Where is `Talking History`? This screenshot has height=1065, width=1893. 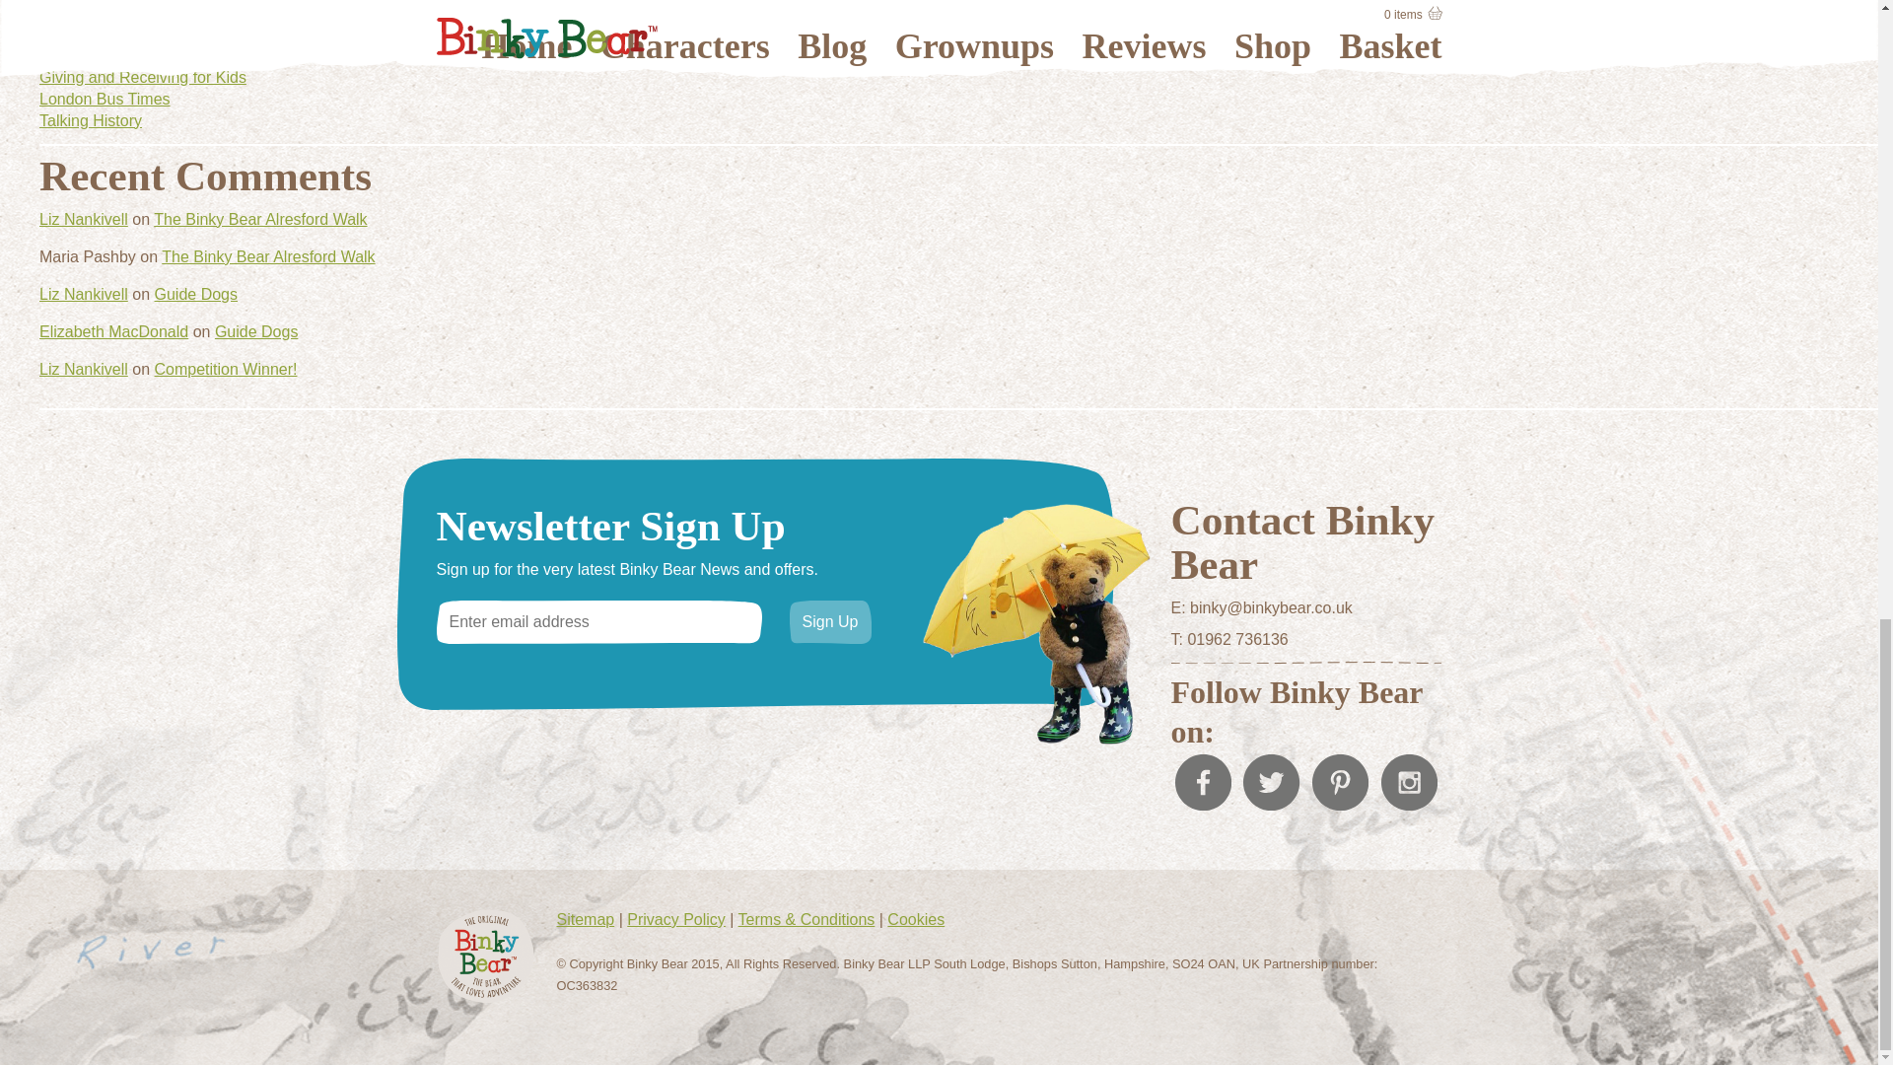
Talking History is located at coordinates (91, 120).